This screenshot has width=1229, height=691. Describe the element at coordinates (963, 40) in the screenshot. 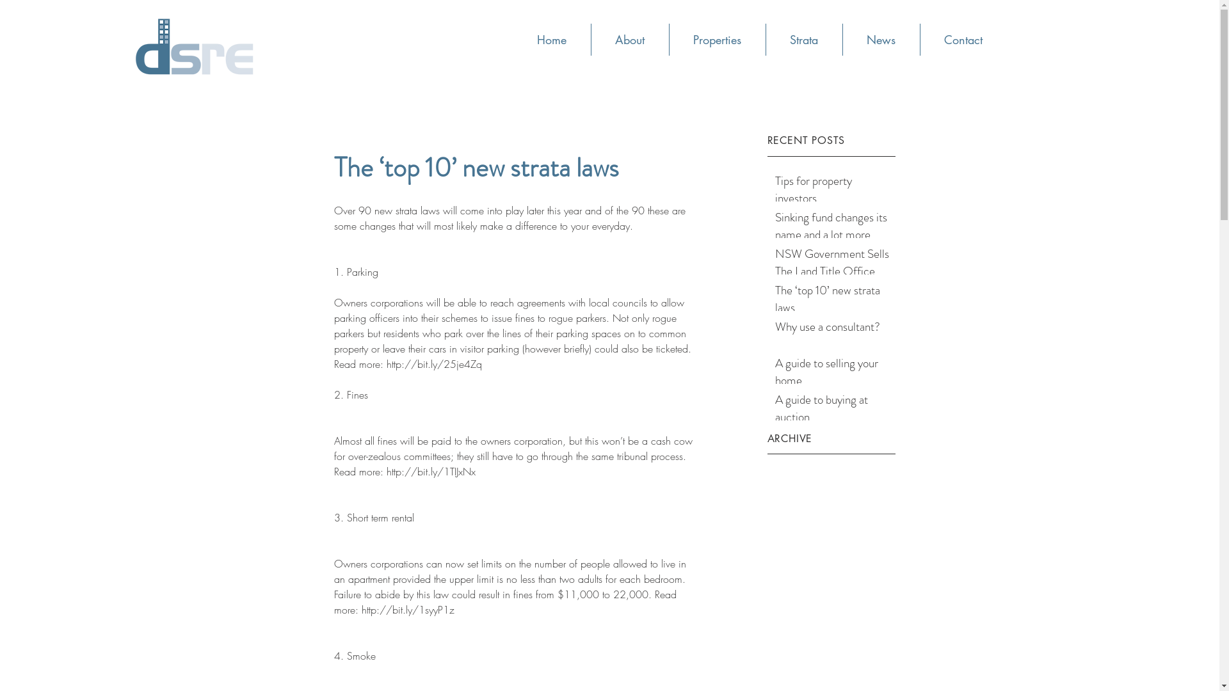

I see `Contact` at that location.